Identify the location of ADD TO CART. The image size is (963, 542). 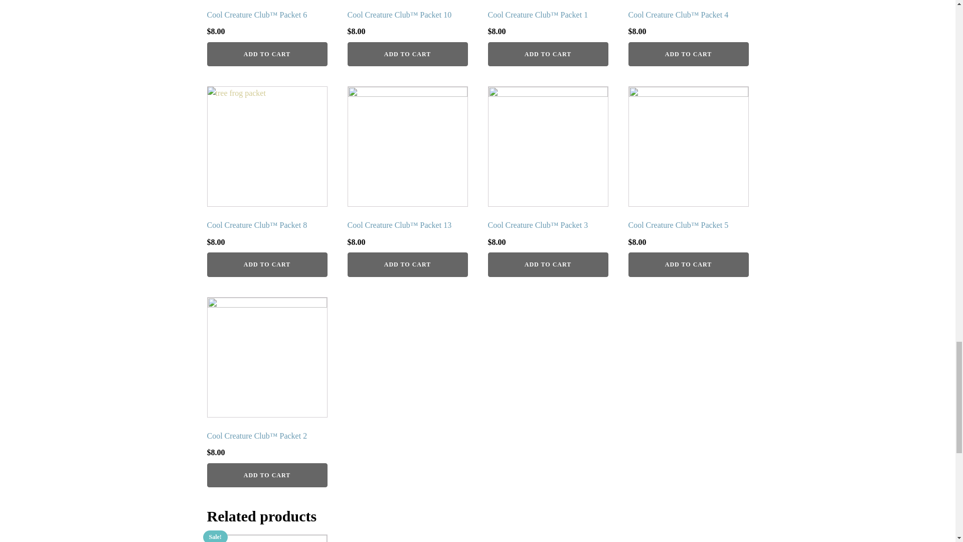
(688, 54).